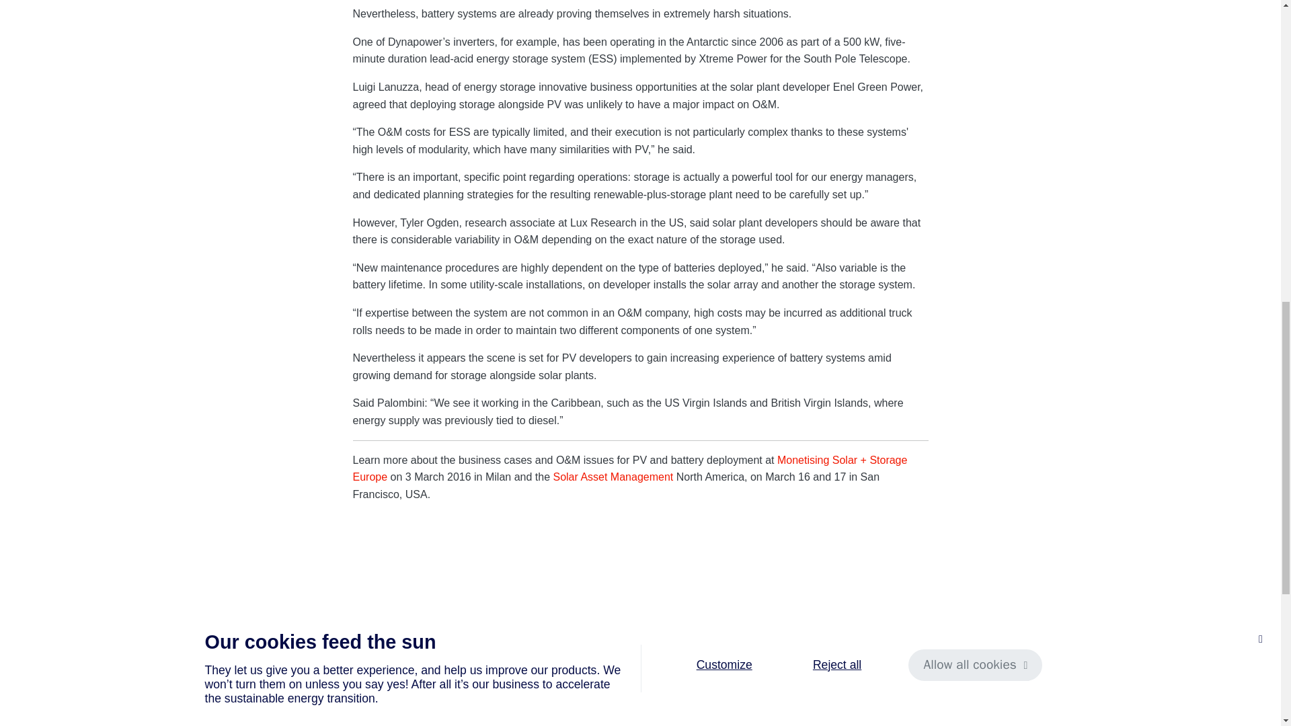 The height and width of the screenshot is (726, 1291). Describe the element at coordinates (611, 477) in the screenshot. I see ` Solar Asset Management` at that location.